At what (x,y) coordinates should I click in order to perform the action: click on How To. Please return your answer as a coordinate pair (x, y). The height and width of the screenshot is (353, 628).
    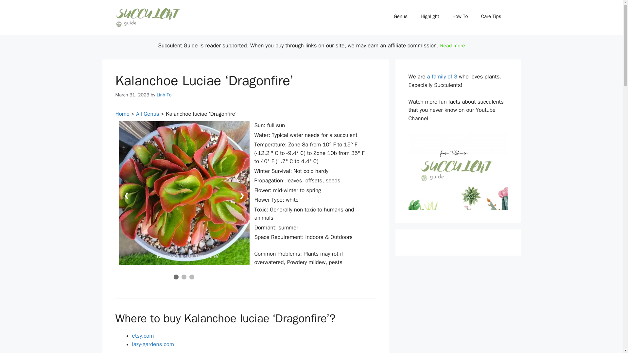
    Looking at the image, I should click on (460, 16).